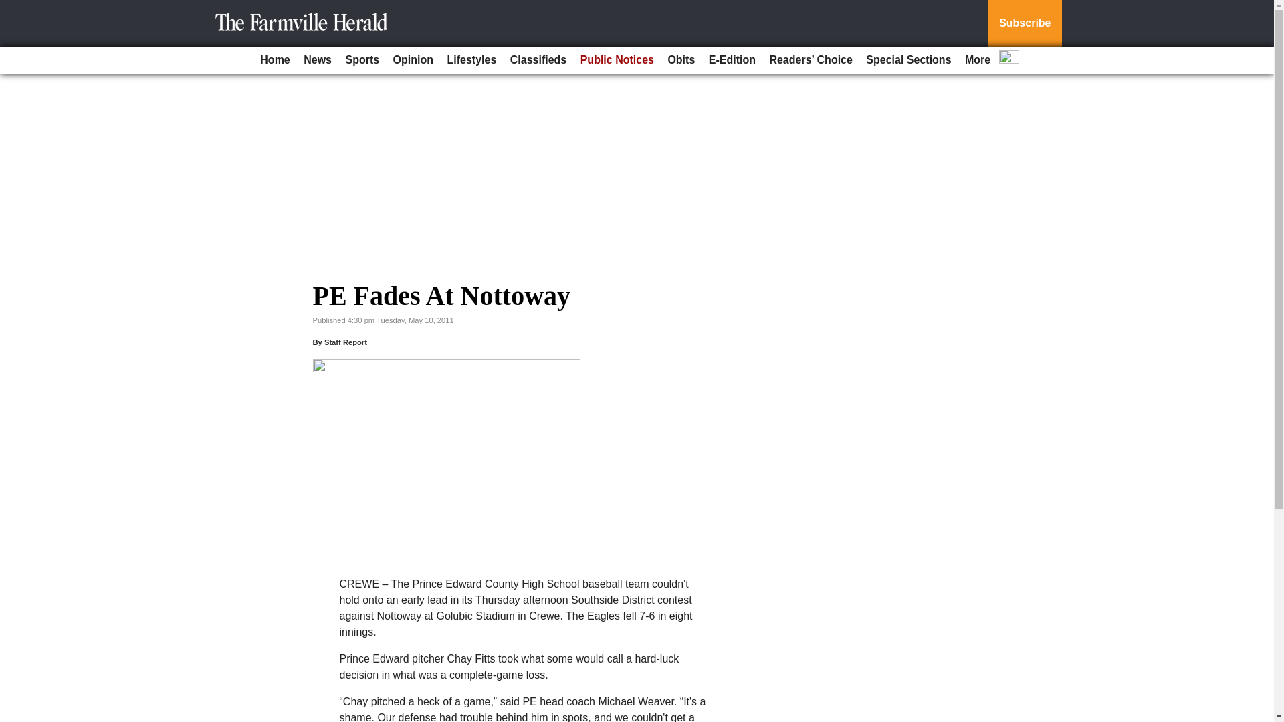  I want to click on Sports, so click(362, 60).